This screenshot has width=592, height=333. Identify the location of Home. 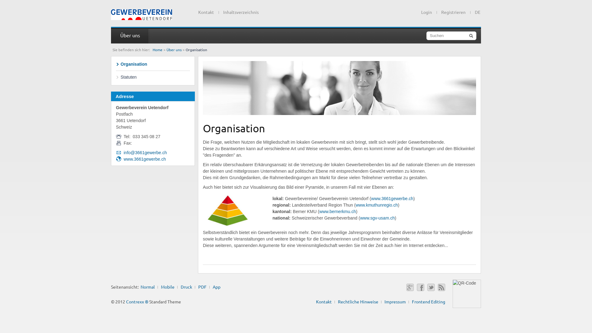
(158, 50).